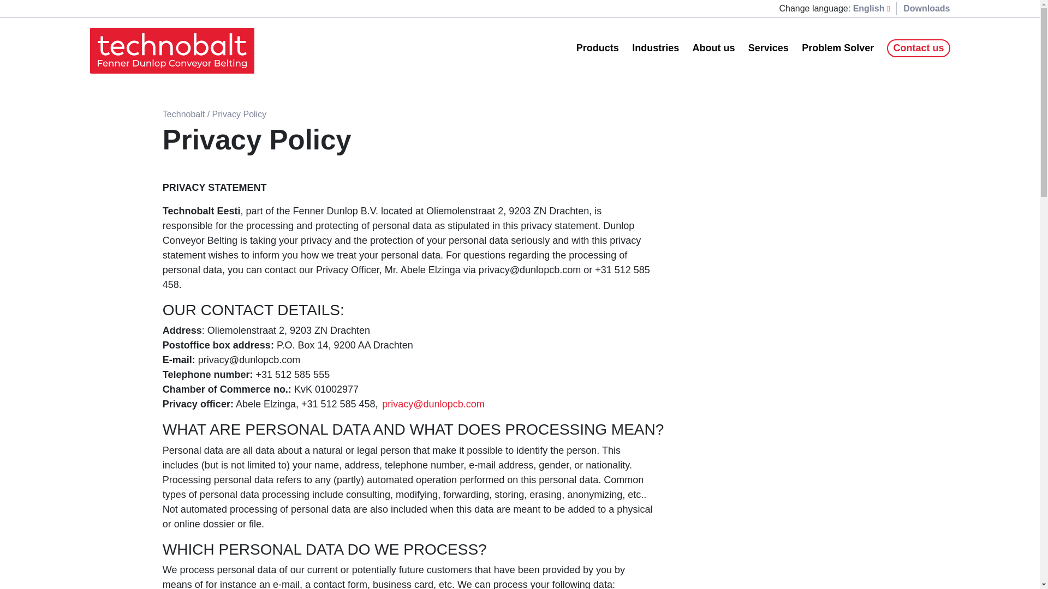  What do you see at coordinates (918, 48) in the screenshot?
I see `Contact us` at bounding box center [918, 48].